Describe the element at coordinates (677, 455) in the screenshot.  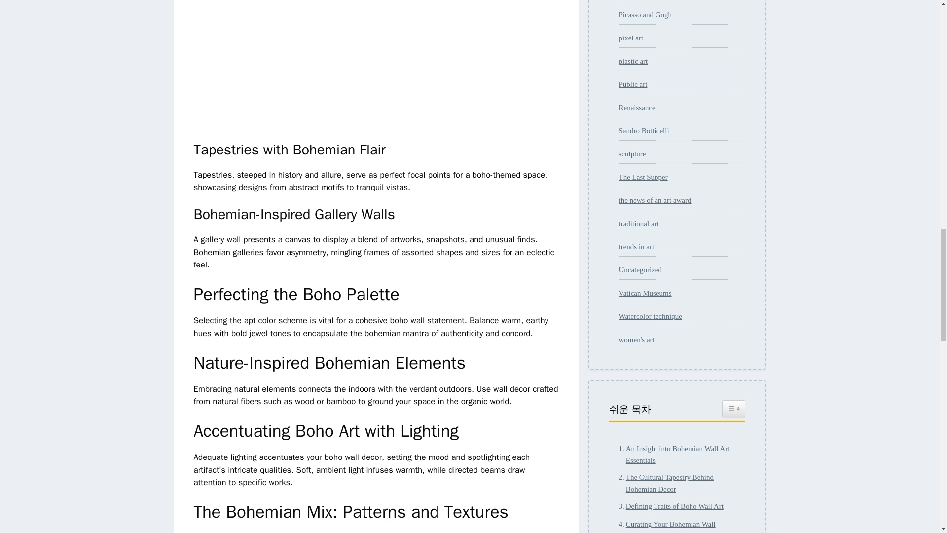
I see `An Insight into Bohemian Wall Art Essentials` at that location.